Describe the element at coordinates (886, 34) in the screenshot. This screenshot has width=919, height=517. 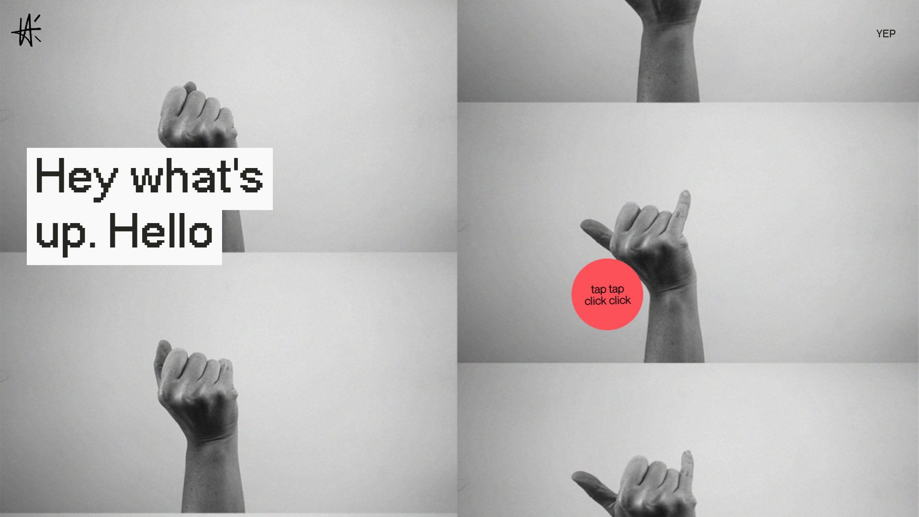
I see `YEP` at that location.